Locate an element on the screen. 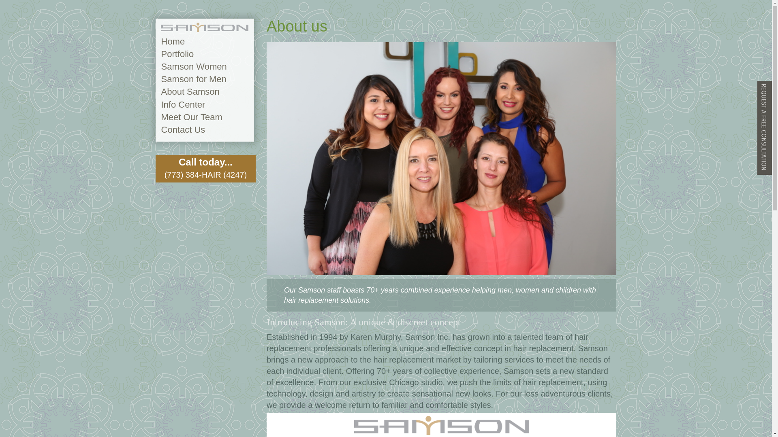 The height and width of the screenshot is (437, 778). Info Center is located at coordinates (183, 104).